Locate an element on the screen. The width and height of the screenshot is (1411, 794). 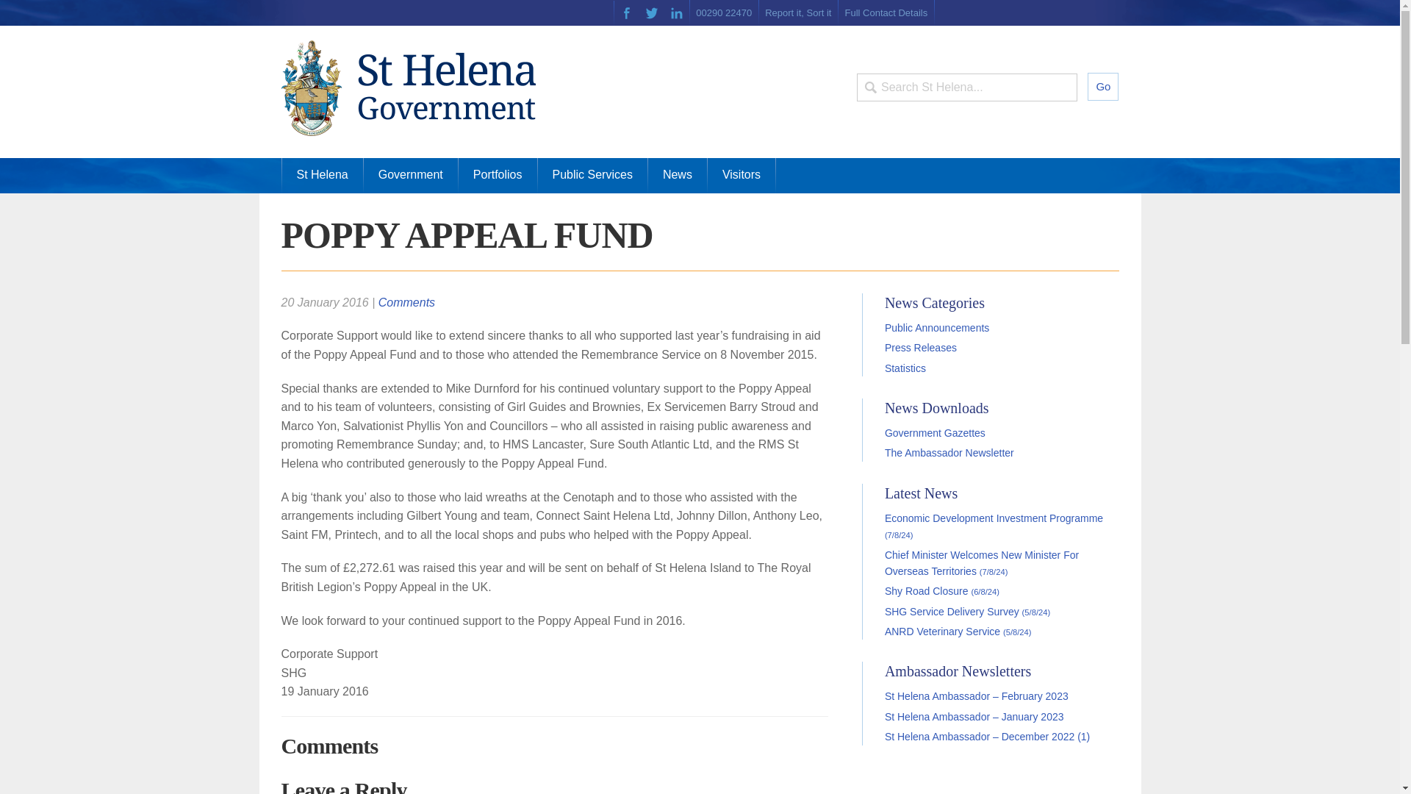
Go is located at coordinates (1103, 87).